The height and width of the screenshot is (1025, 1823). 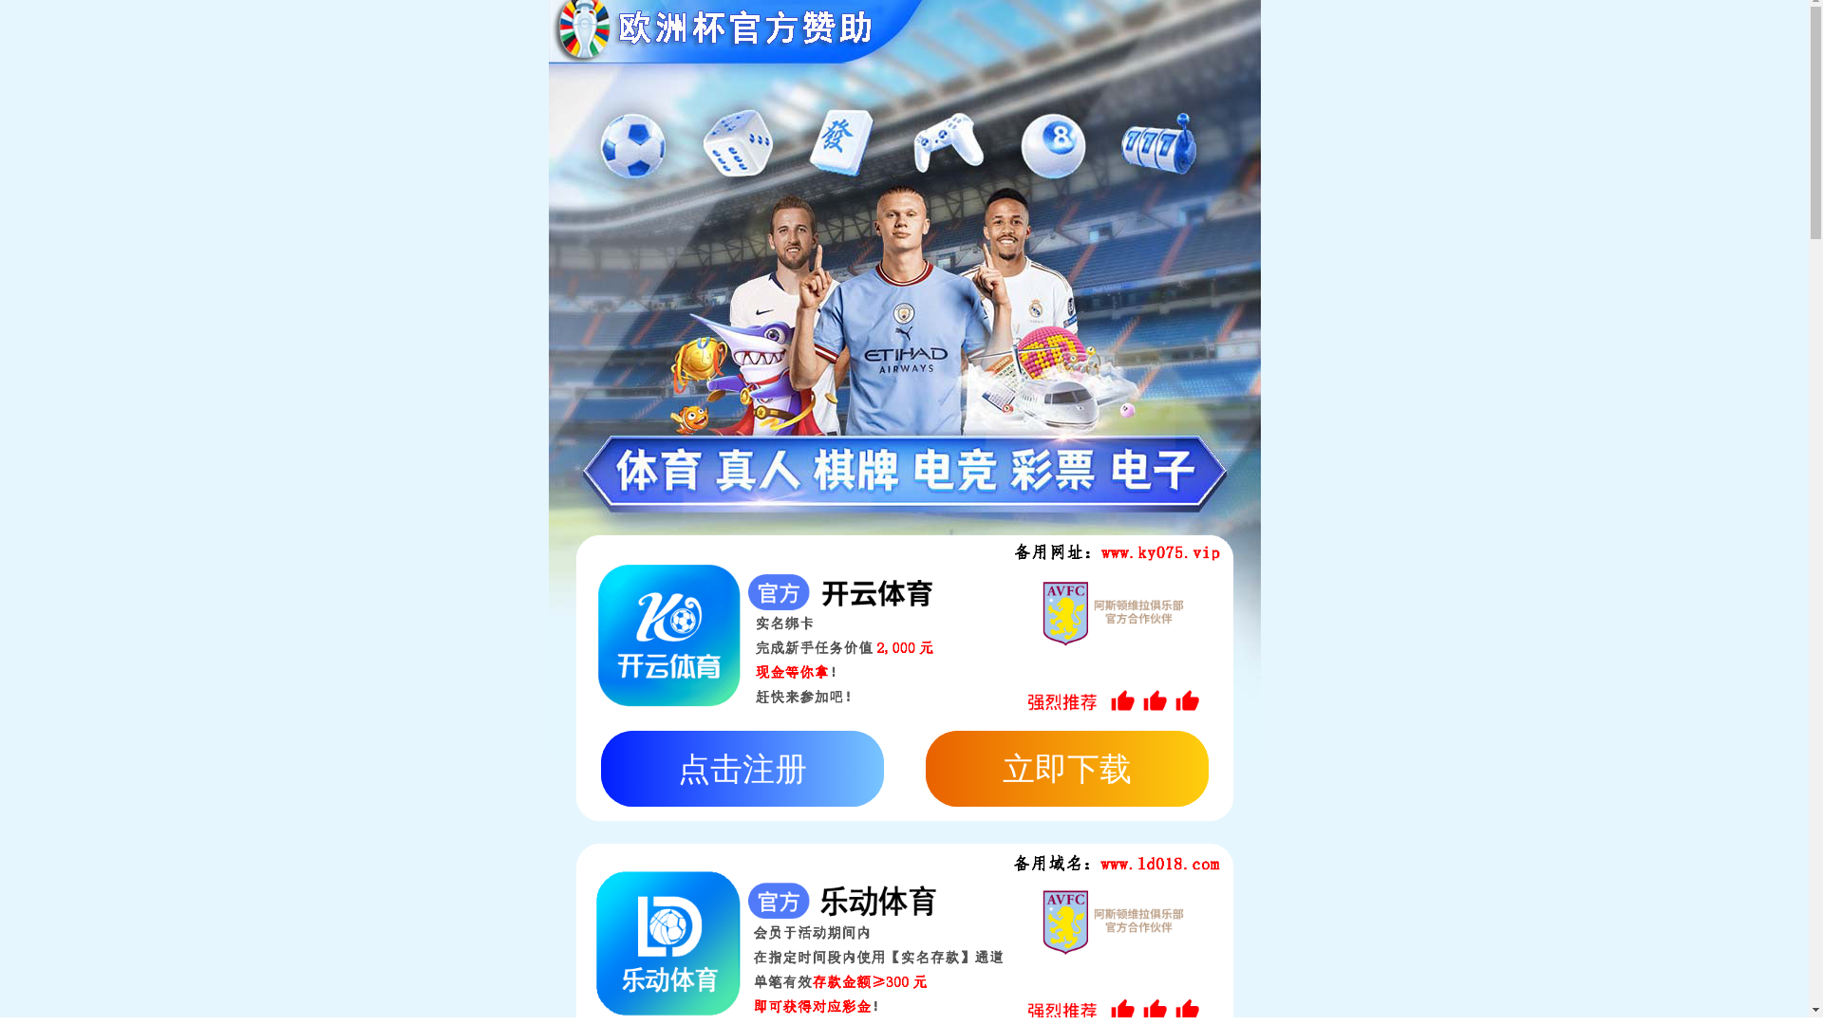 What do you see at coordinates (1197, 31) in the screenshot?
I see `About Us` at bounding box center [1197, 31].